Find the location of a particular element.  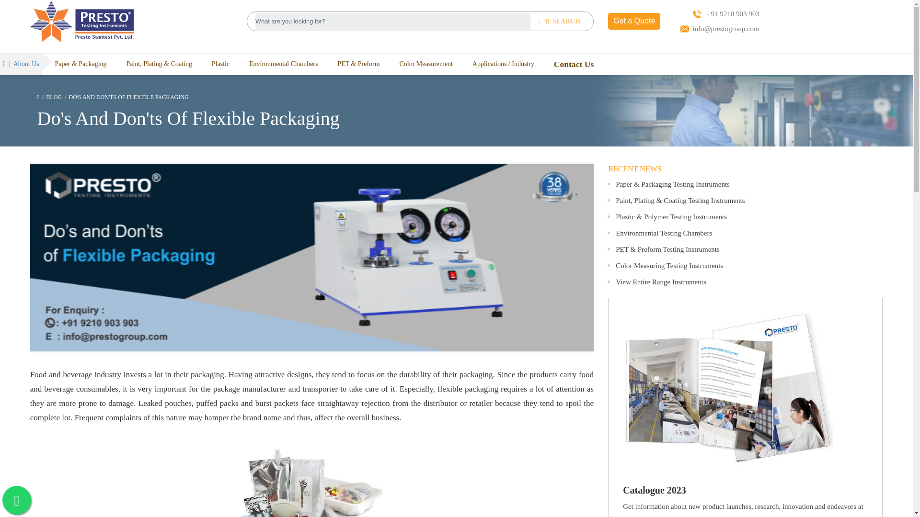

Environmental Chambers is located at coordinates (283, 64).